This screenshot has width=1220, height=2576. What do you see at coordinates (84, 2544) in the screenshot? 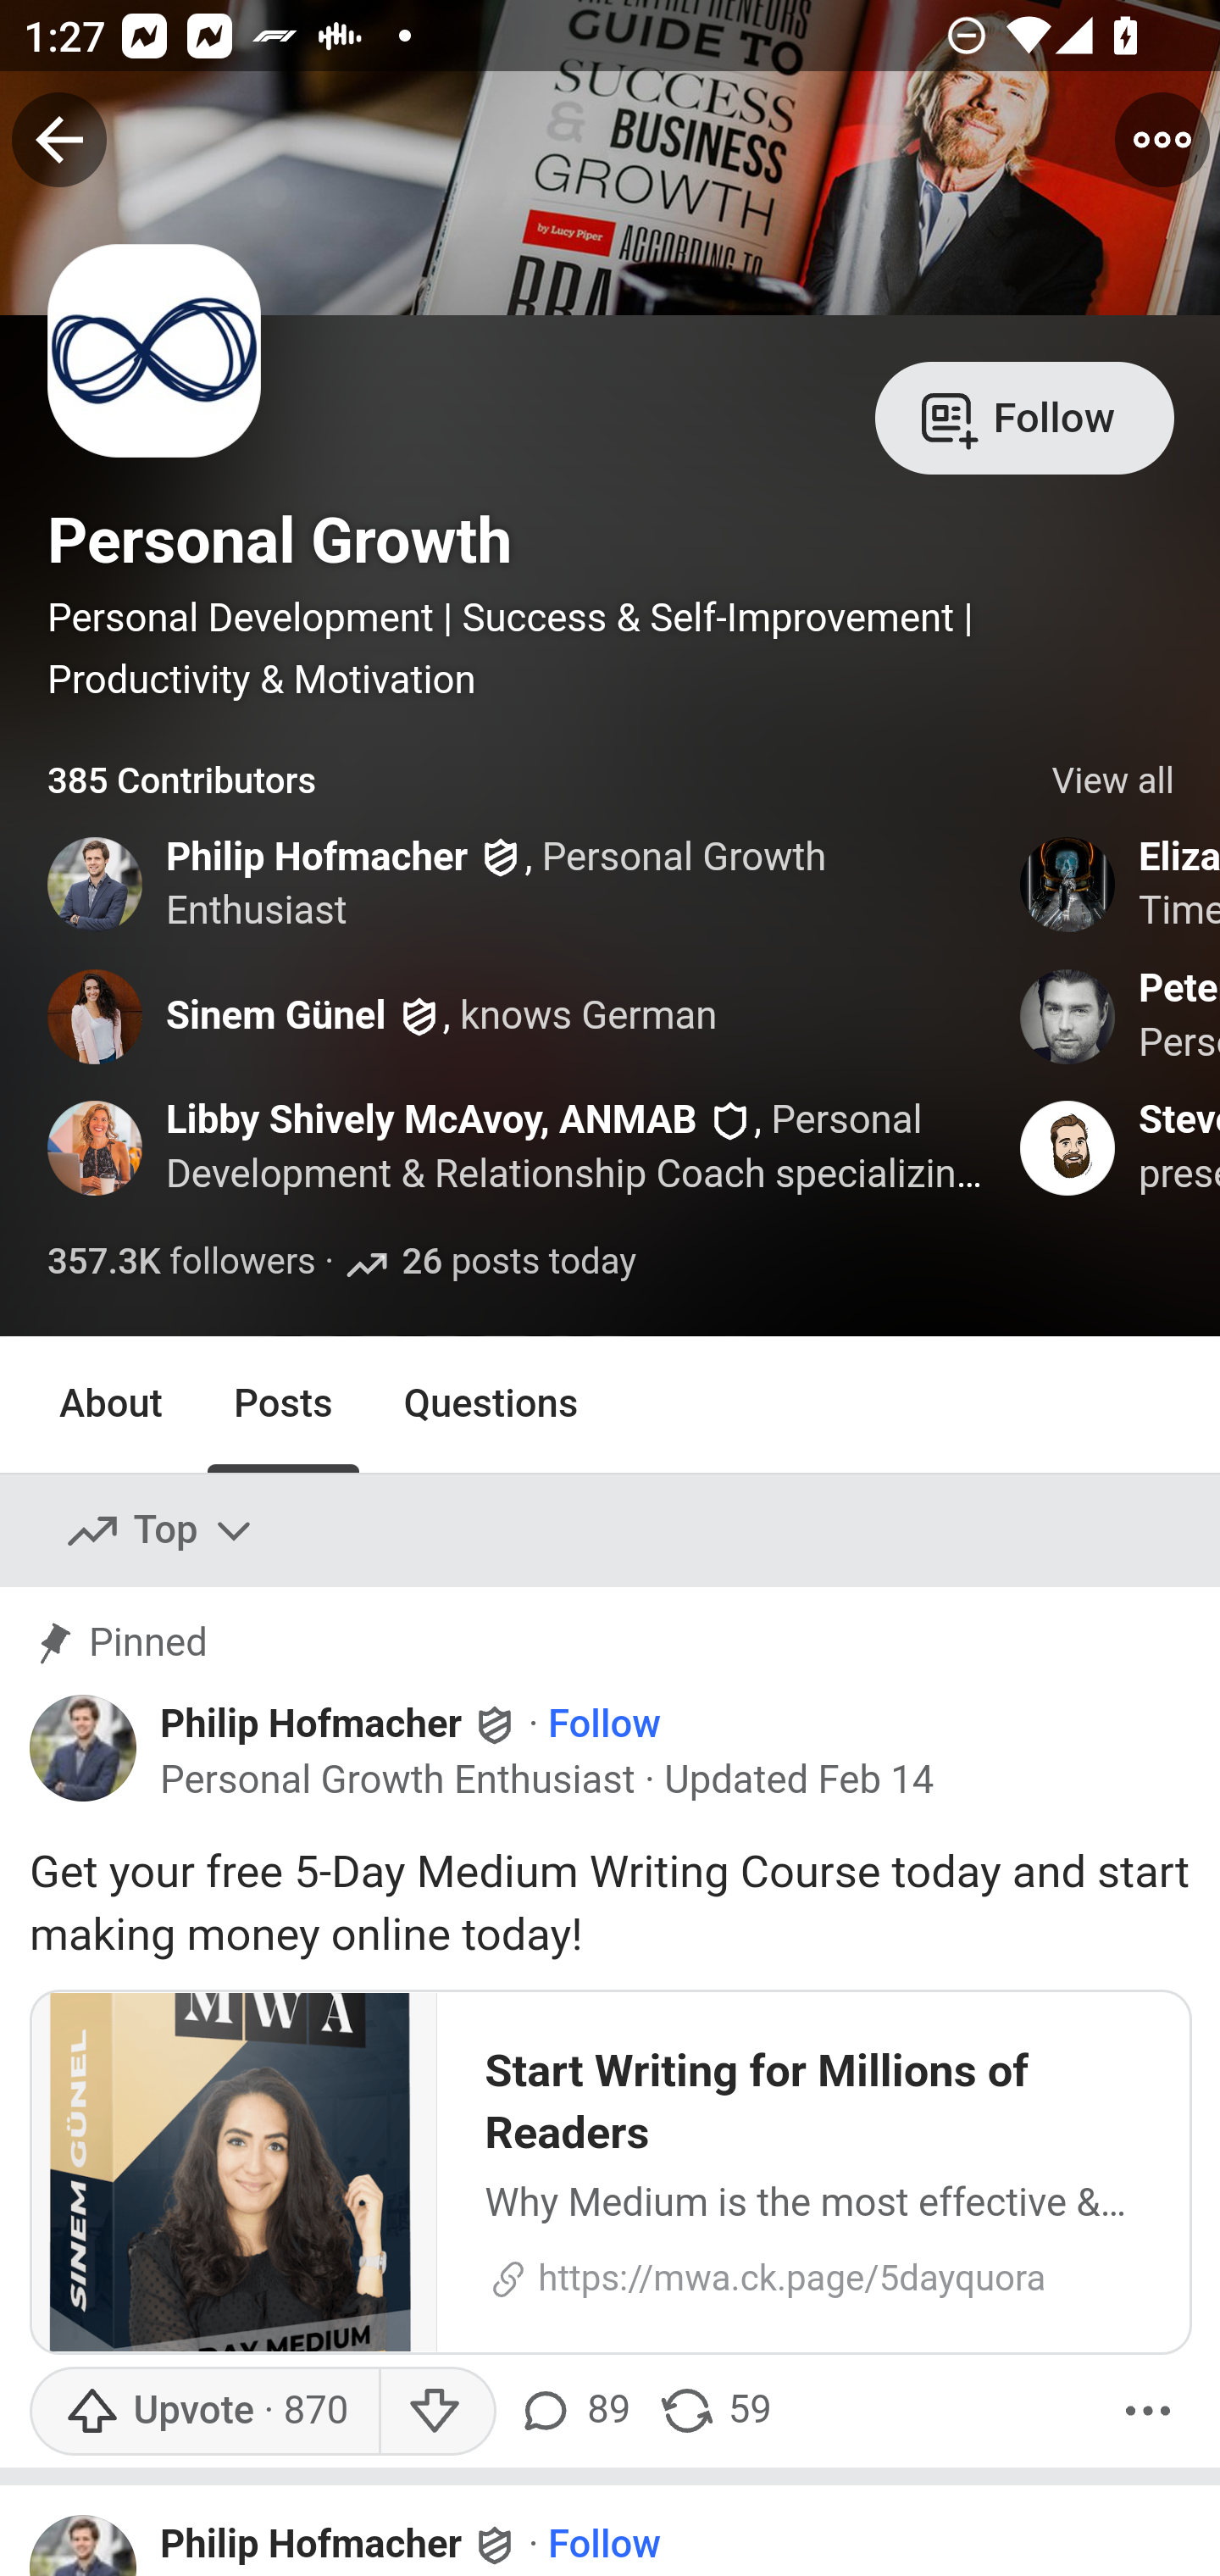
I see `Profile photo for Philip Hofmacher` at bounding box center [84, 2544].